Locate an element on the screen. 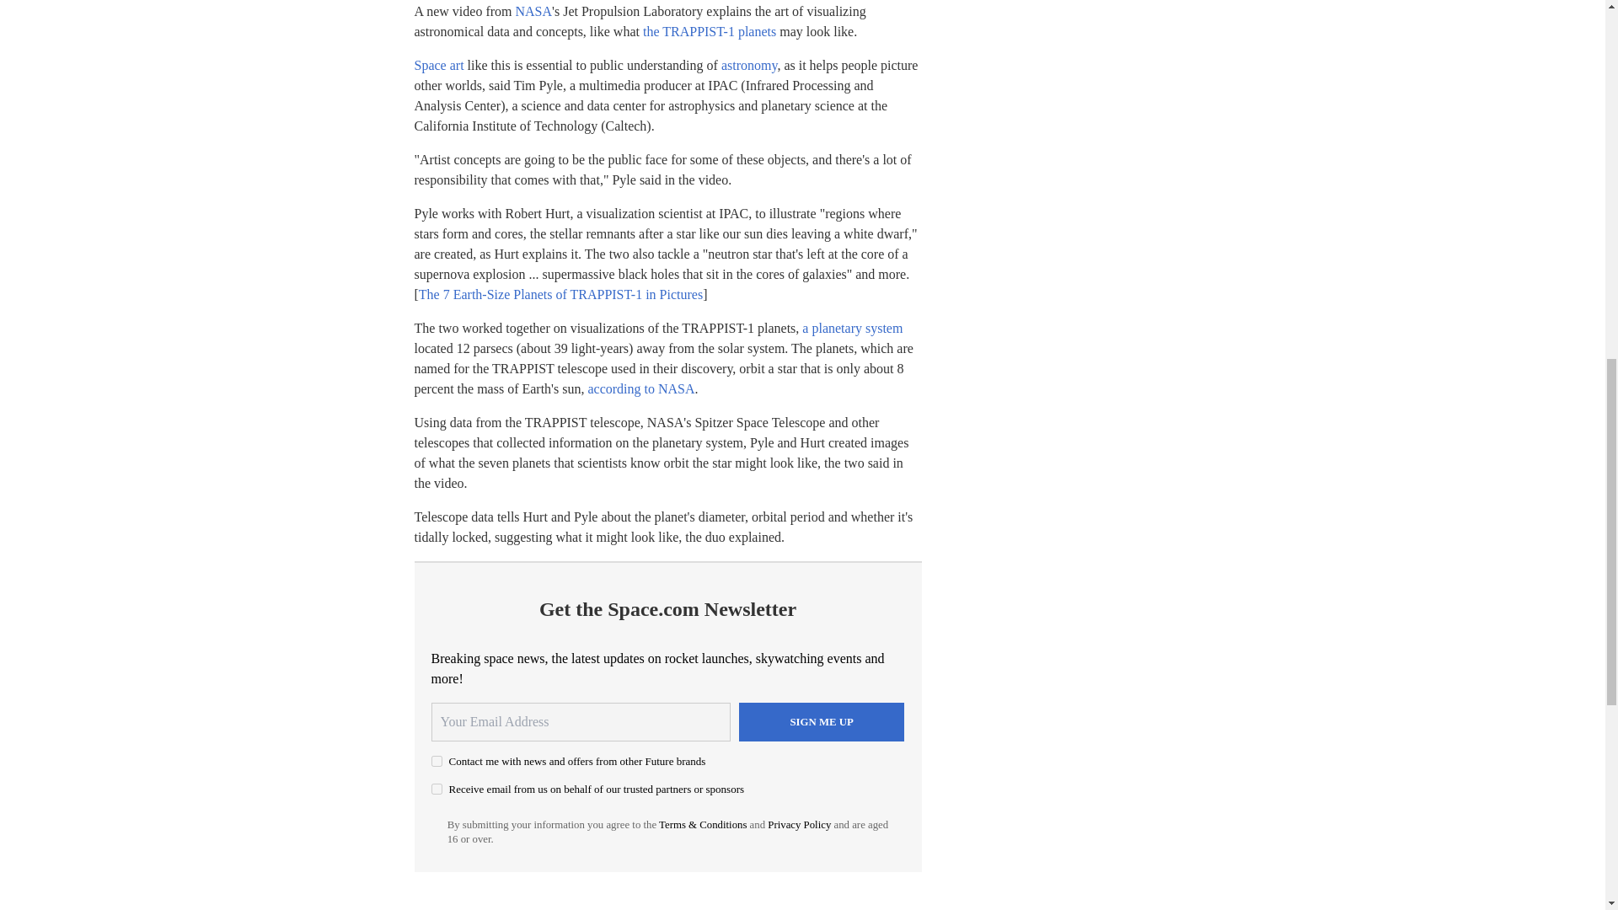 This screenshot has height=910, width=1618. on is located at coordinates (437, 762).